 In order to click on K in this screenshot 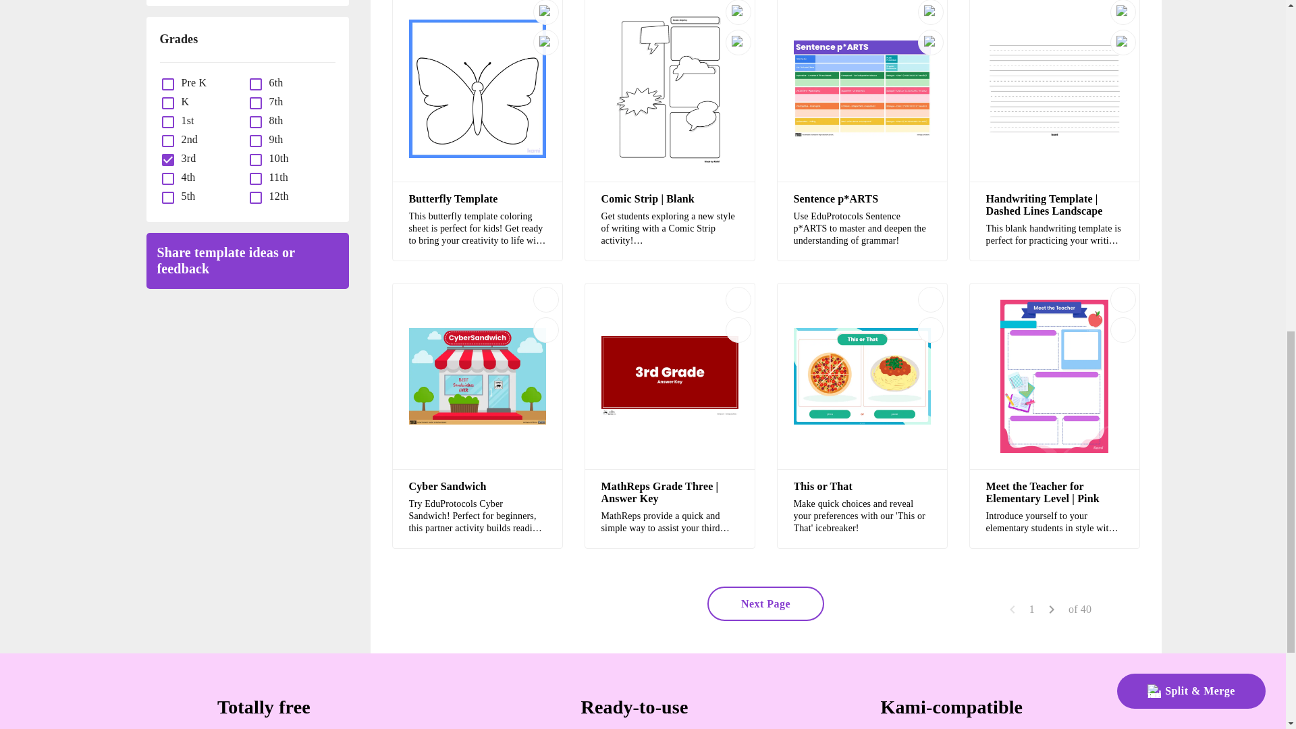, I will do `click(182, 101)`.